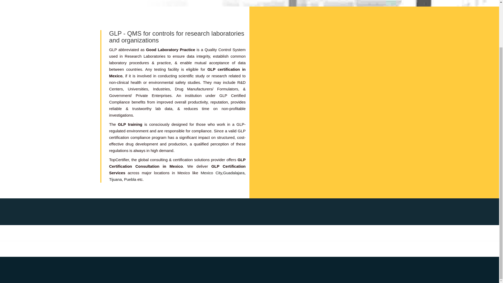 This screenshot has height=283, width=503. Describe the element at coordinates (115, 179) in the screenshot. I see `Tijuana` at that location.